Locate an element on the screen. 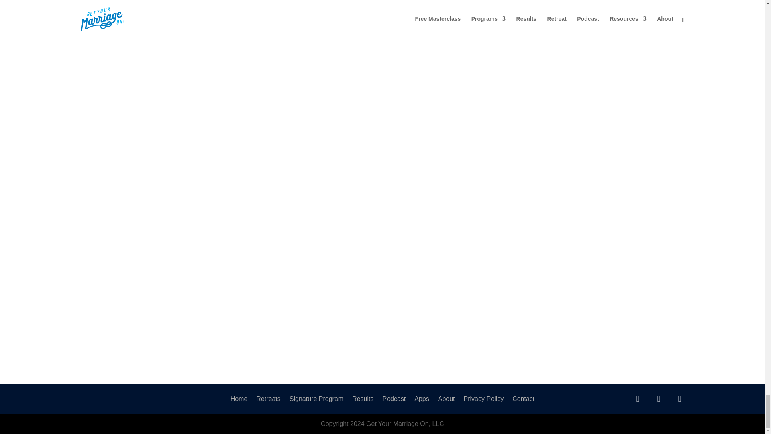  Follow on Facebook is located at coordinates (659, 399).